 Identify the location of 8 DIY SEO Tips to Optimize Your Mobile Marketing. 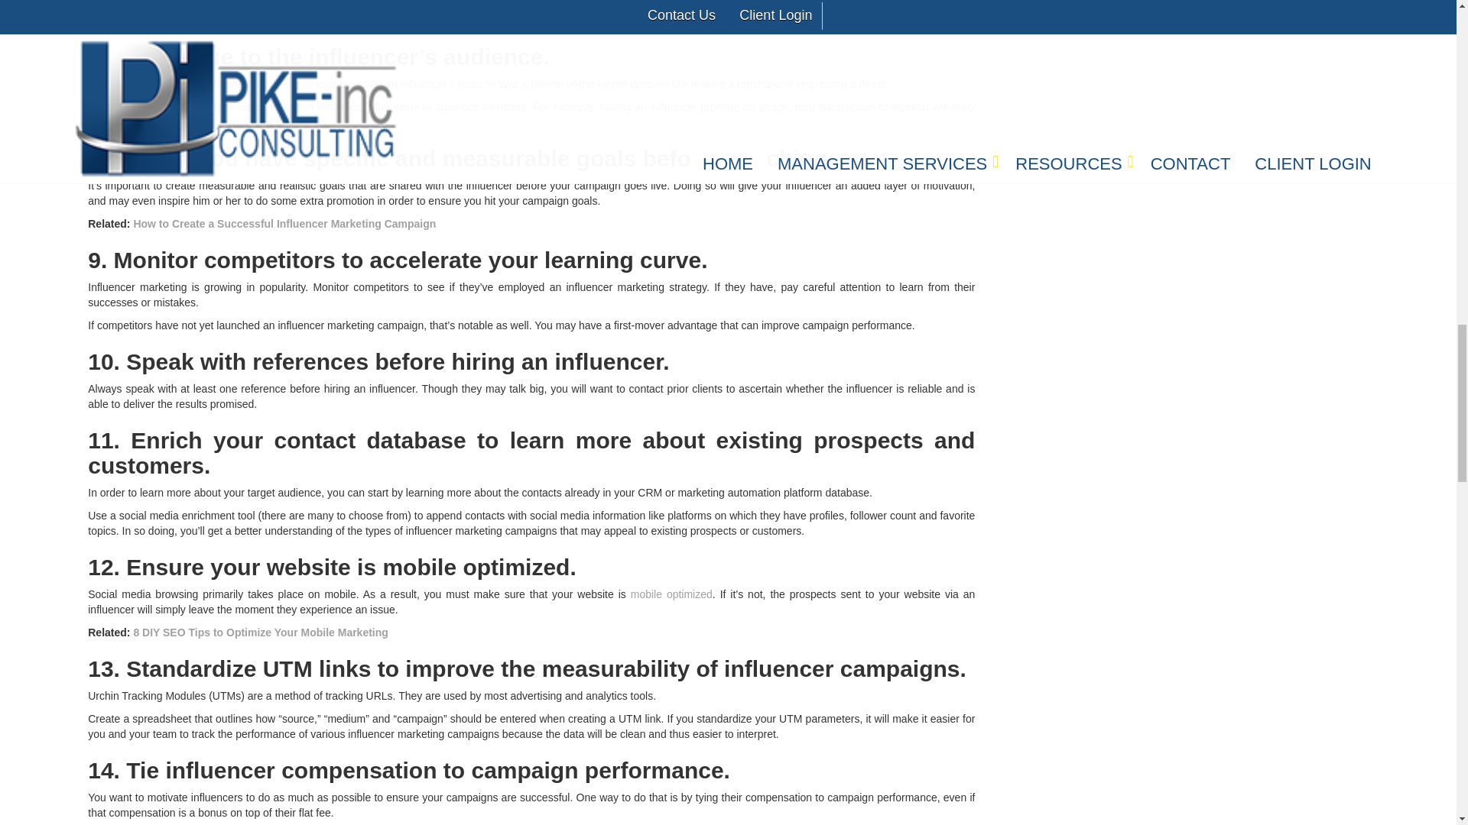
(260, 632).